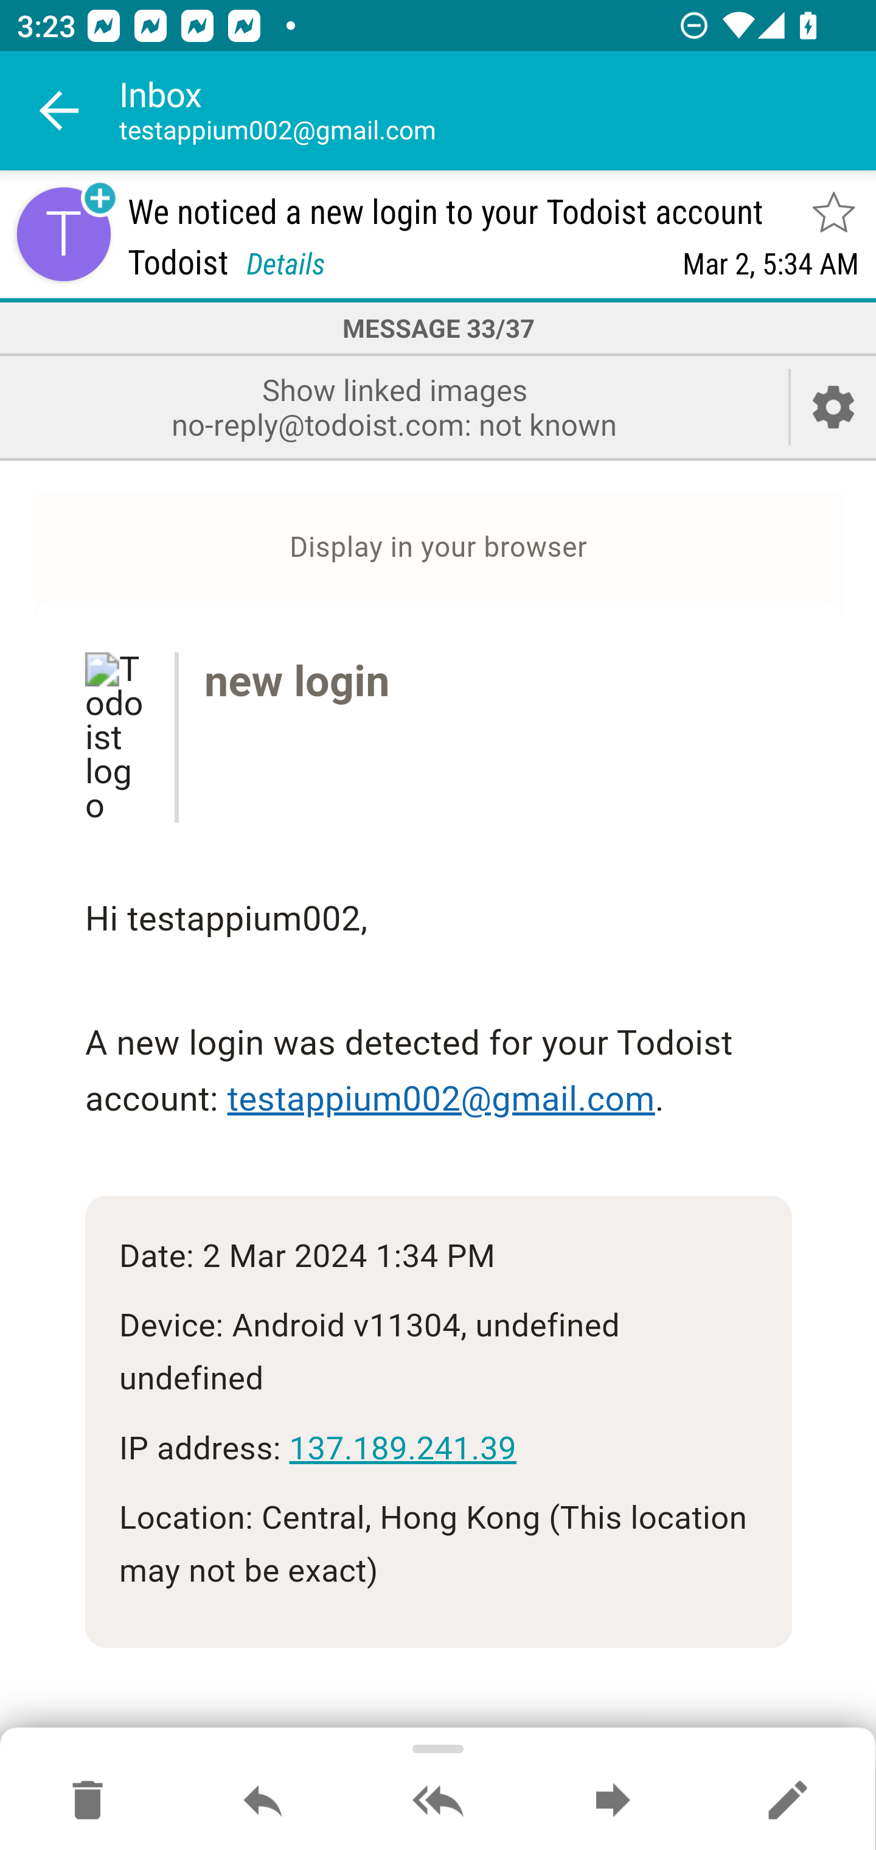 The image size is (876, 1850). Describe the element at coordinates (440, 1100) in the screenshot. I see `testappium002@gmail.com` at that location.